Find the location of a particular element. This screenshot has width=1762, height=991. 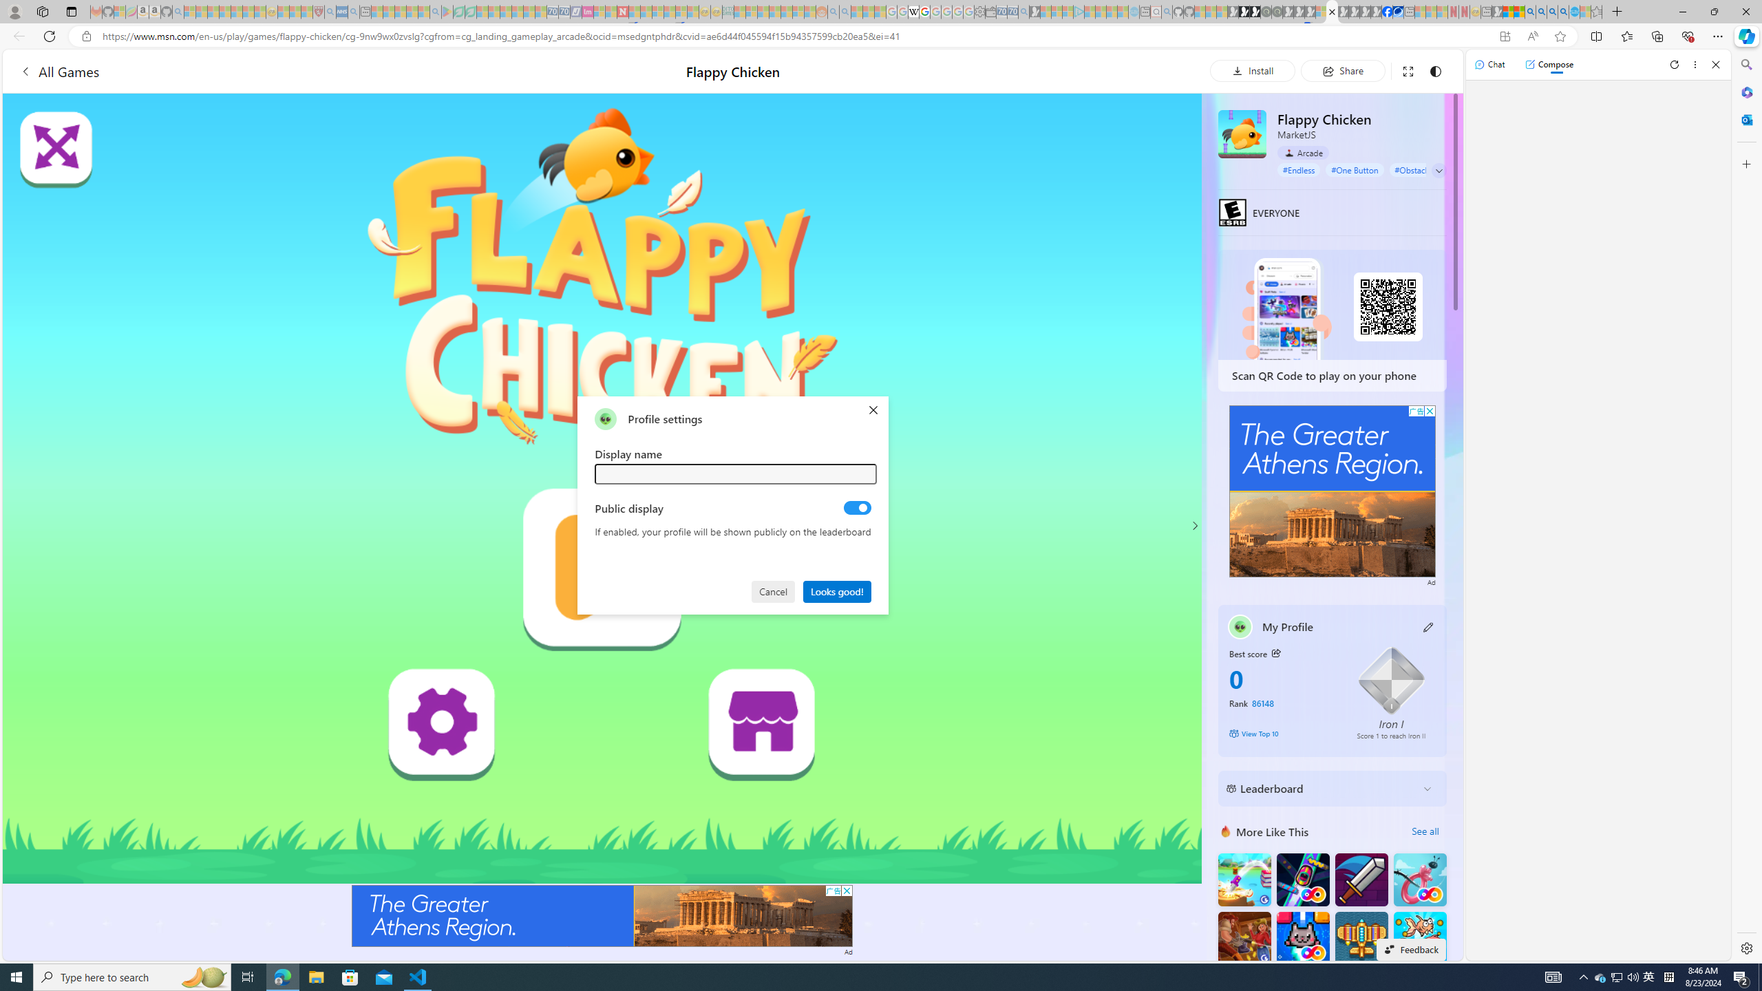

2009 Bing officially replaced Live Search on June 3 - Search is located at coordinates (1540, 12).